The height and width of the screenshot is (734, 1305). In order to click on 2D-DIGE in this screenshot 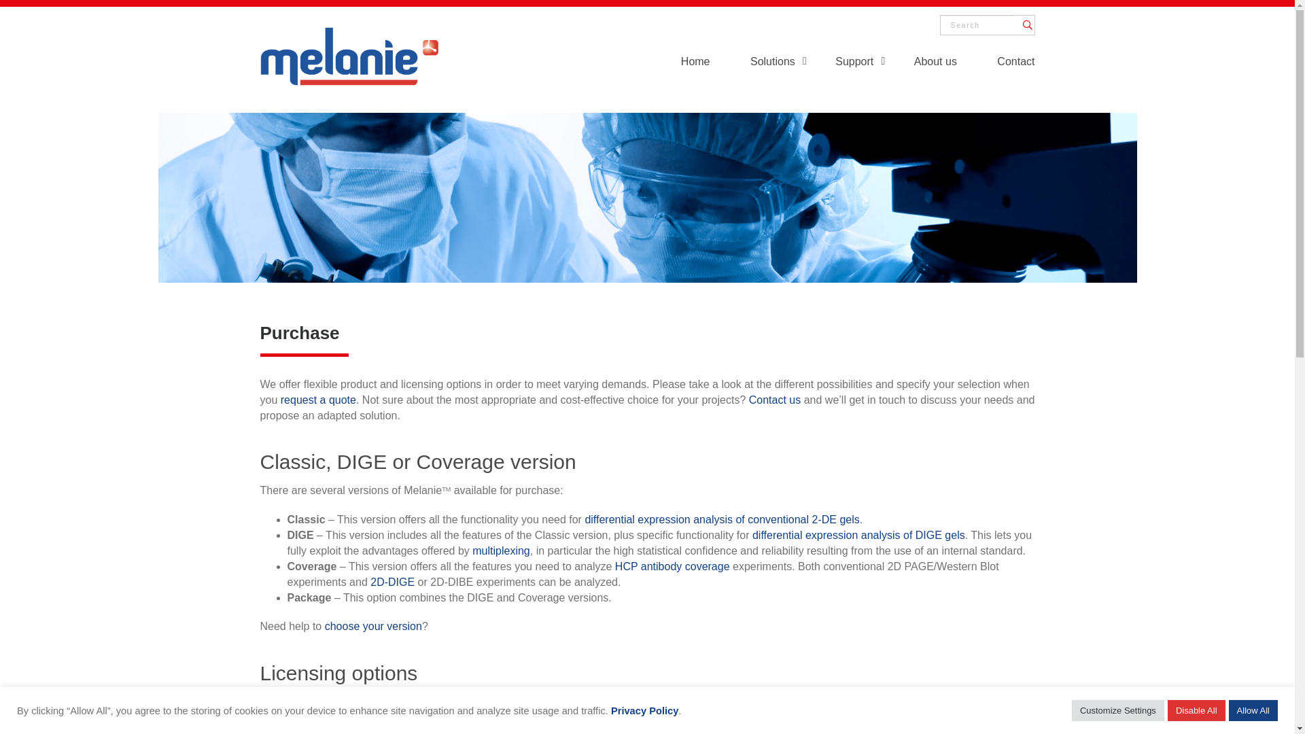, I will do `click(393, 582)`.